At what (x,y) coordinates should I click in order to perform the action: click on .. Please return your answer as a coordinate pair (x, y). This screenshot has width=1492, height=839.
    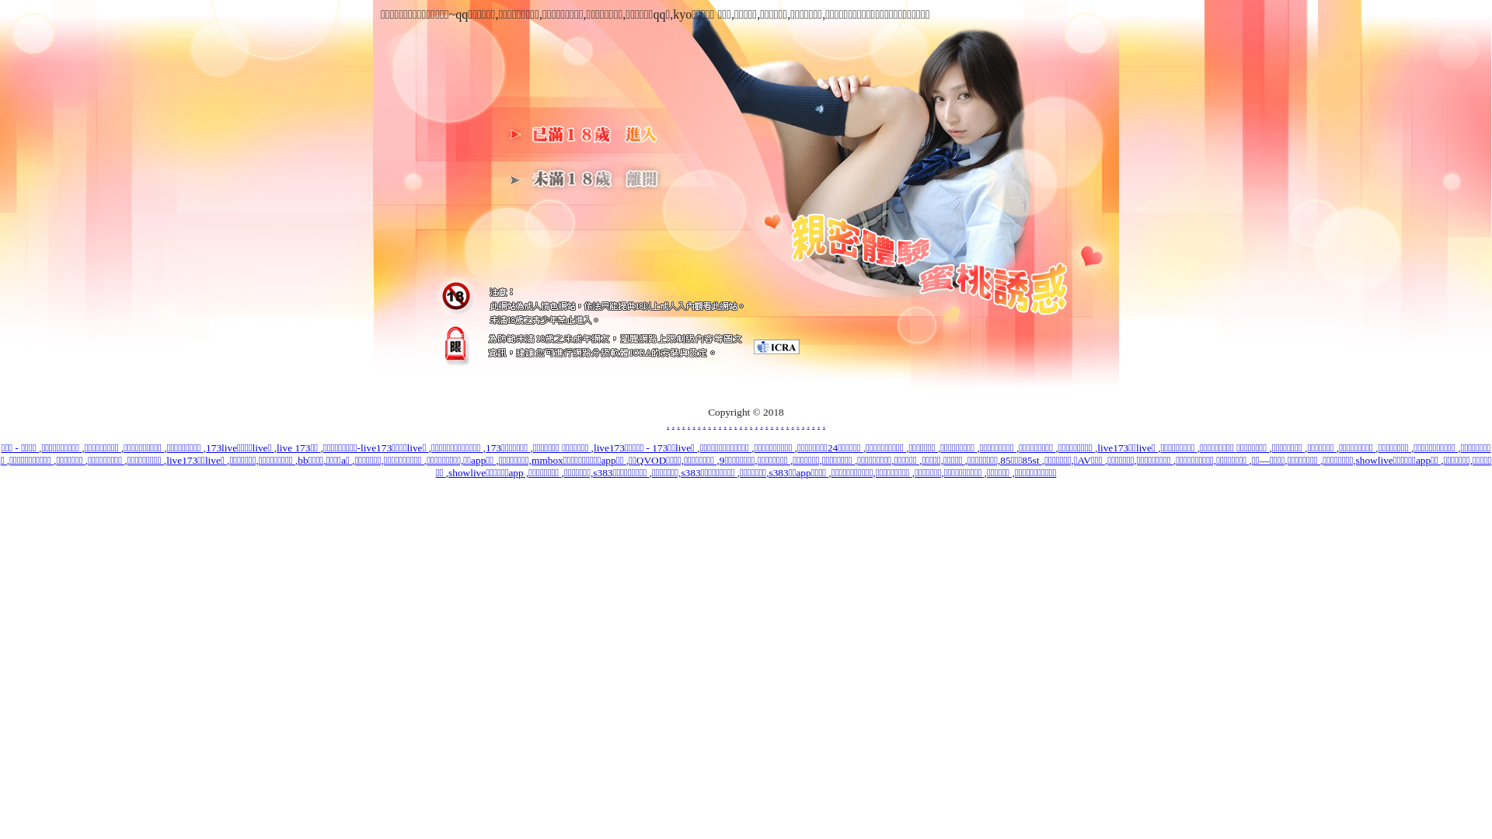
    Looking at the image, I should click on (726, 424).